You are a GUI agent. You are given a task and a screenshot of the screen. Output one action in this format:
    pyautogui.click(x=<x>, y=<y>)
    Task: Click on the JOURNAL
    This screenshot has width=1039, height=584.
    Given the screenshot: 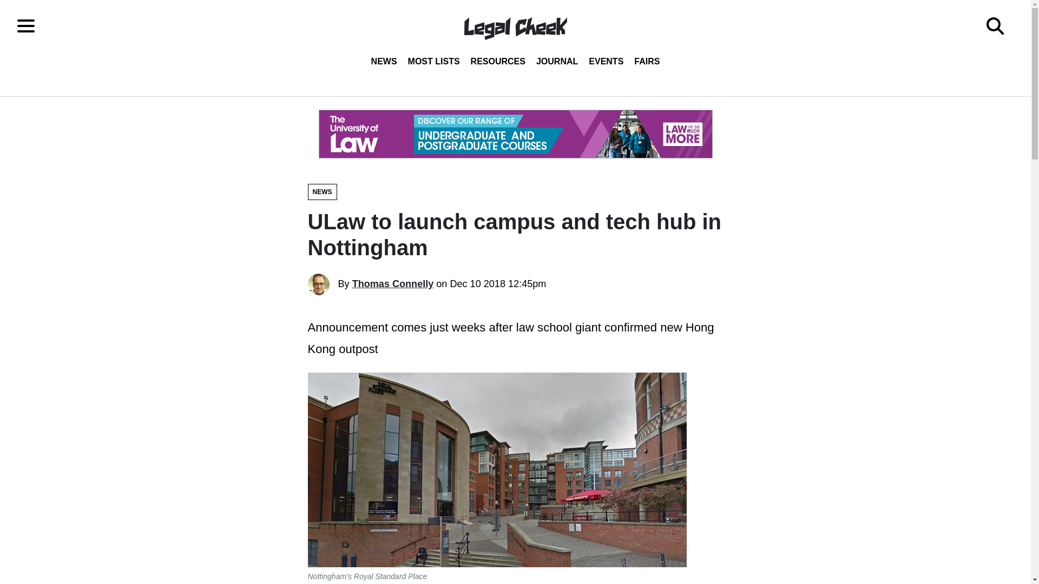 What is the action you would take?
    pyautogui.click(x=557, y=62)
    